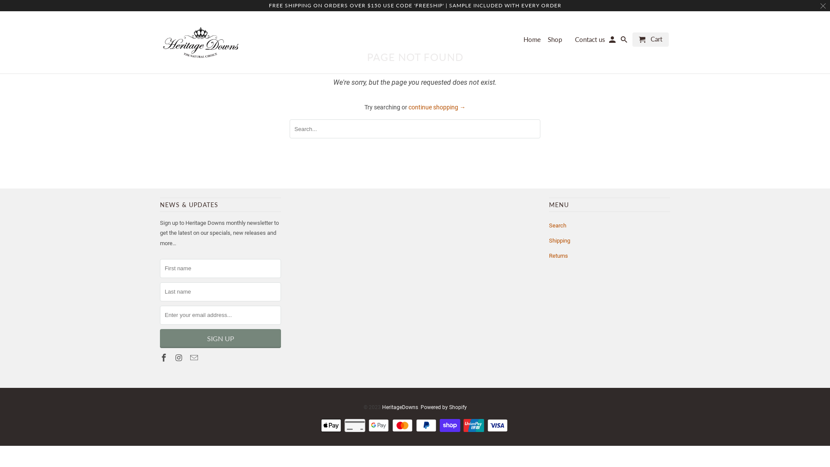 The height and width of the screenshot is (467, 830). Describe the element at coordinates (559, 256) in the screenshot. I see `Returns` at that location.